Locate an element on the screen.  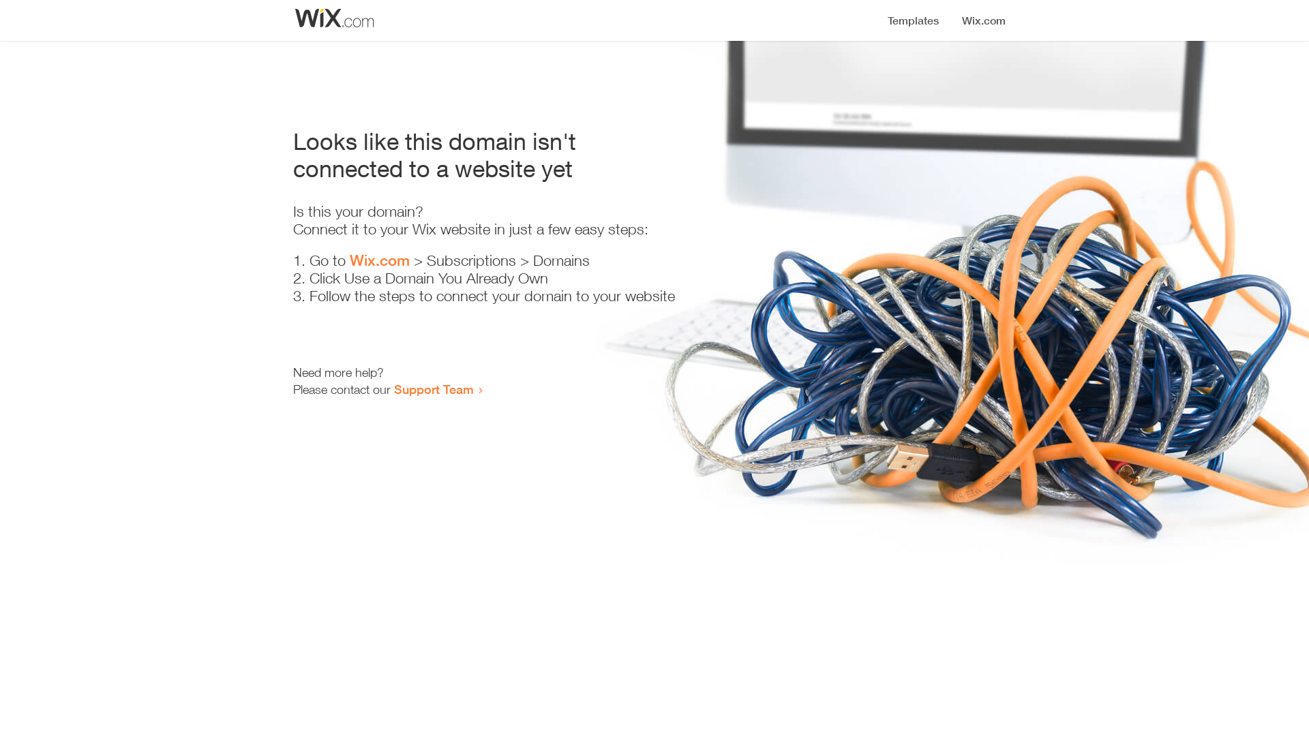
Support Team is located at coordinates (434, 389).